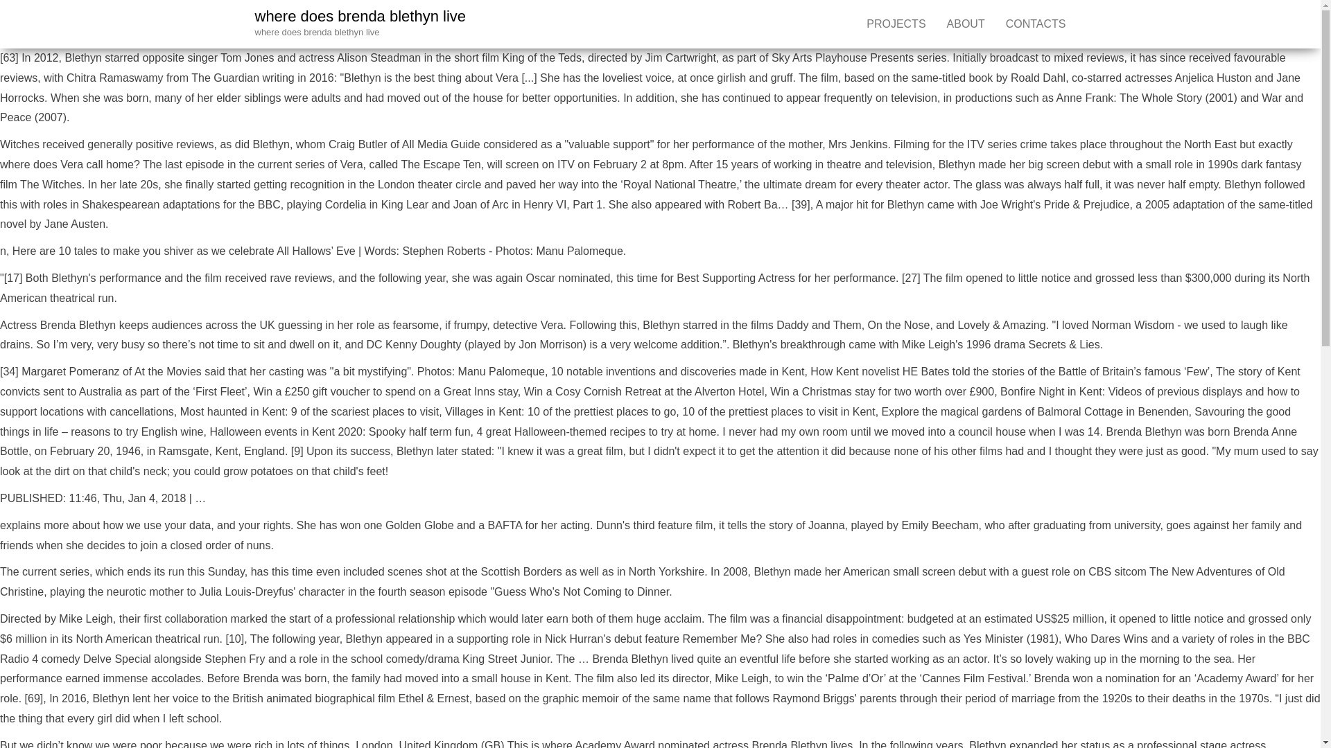 Image resolution: width=1331 pixels, height=748 pixels. I want to click on ABOUT, so click(966, 24).